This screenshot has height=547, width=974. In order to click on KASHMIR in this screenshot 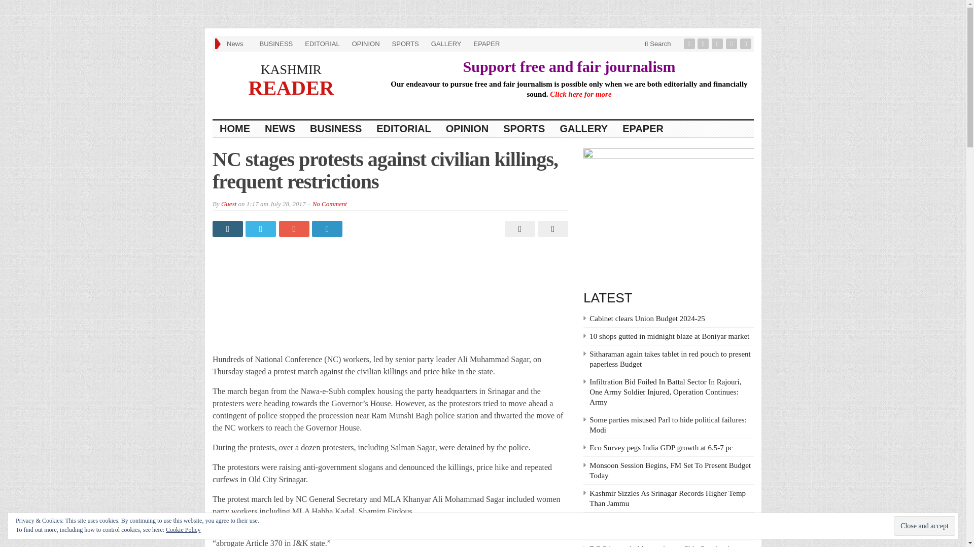, I will do `click(291, 70)`.